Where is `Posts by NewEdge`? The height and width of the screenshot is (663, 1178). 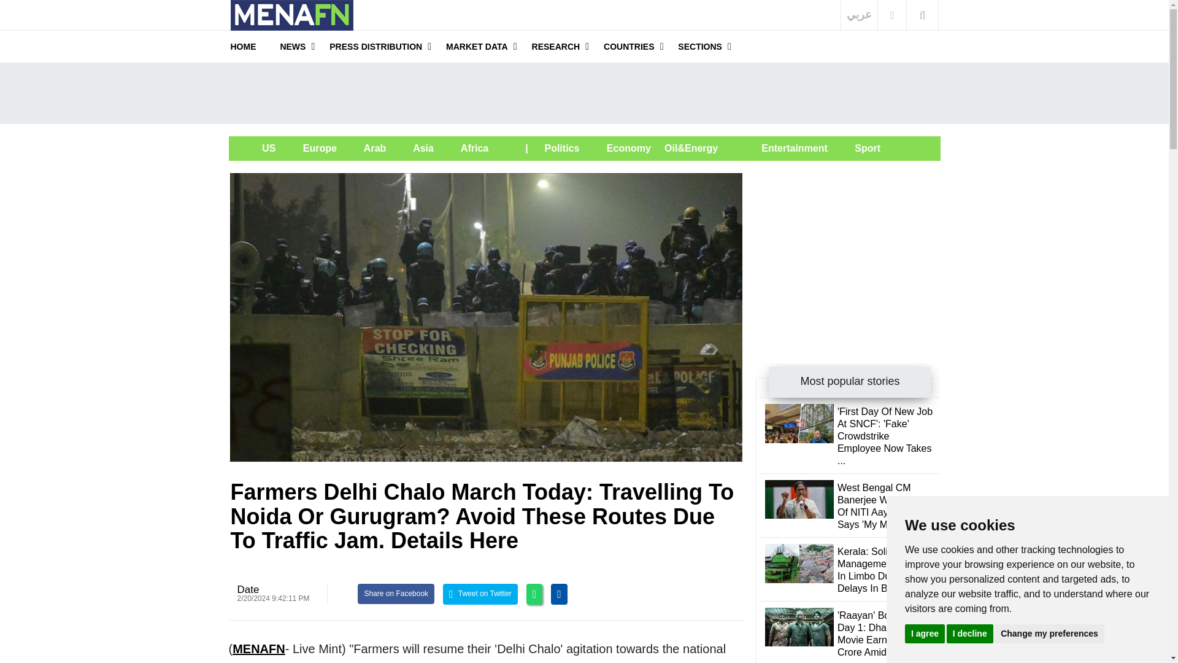 Posts by NewEdge is located at coordinates (248, 589).